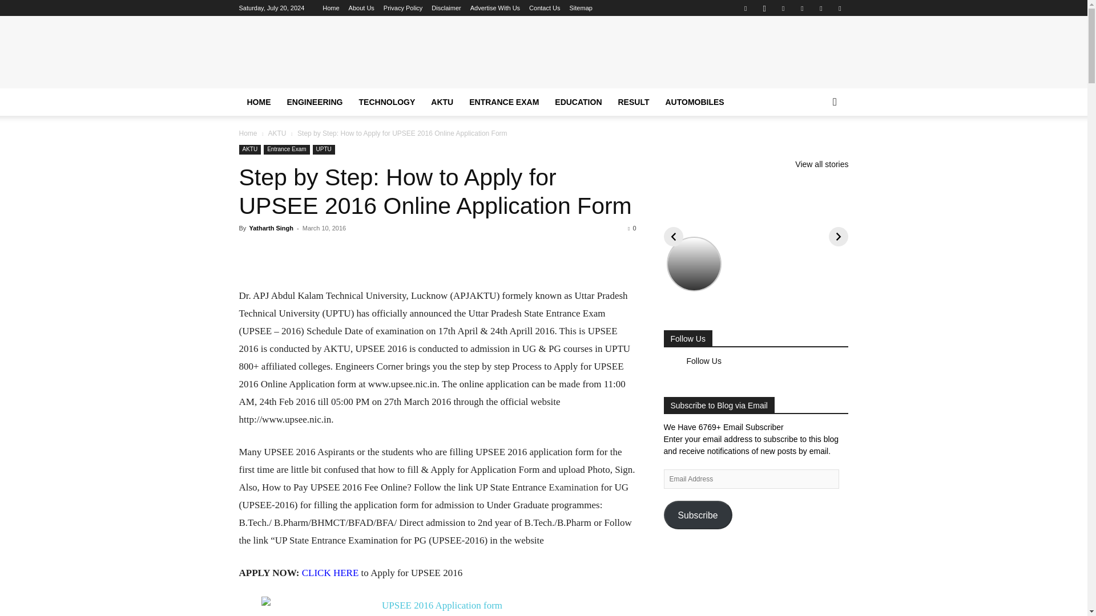  What do you see at coordinates (745, 8) in the screenshot?
I see `Facebook` at bounding box center [745, 8].